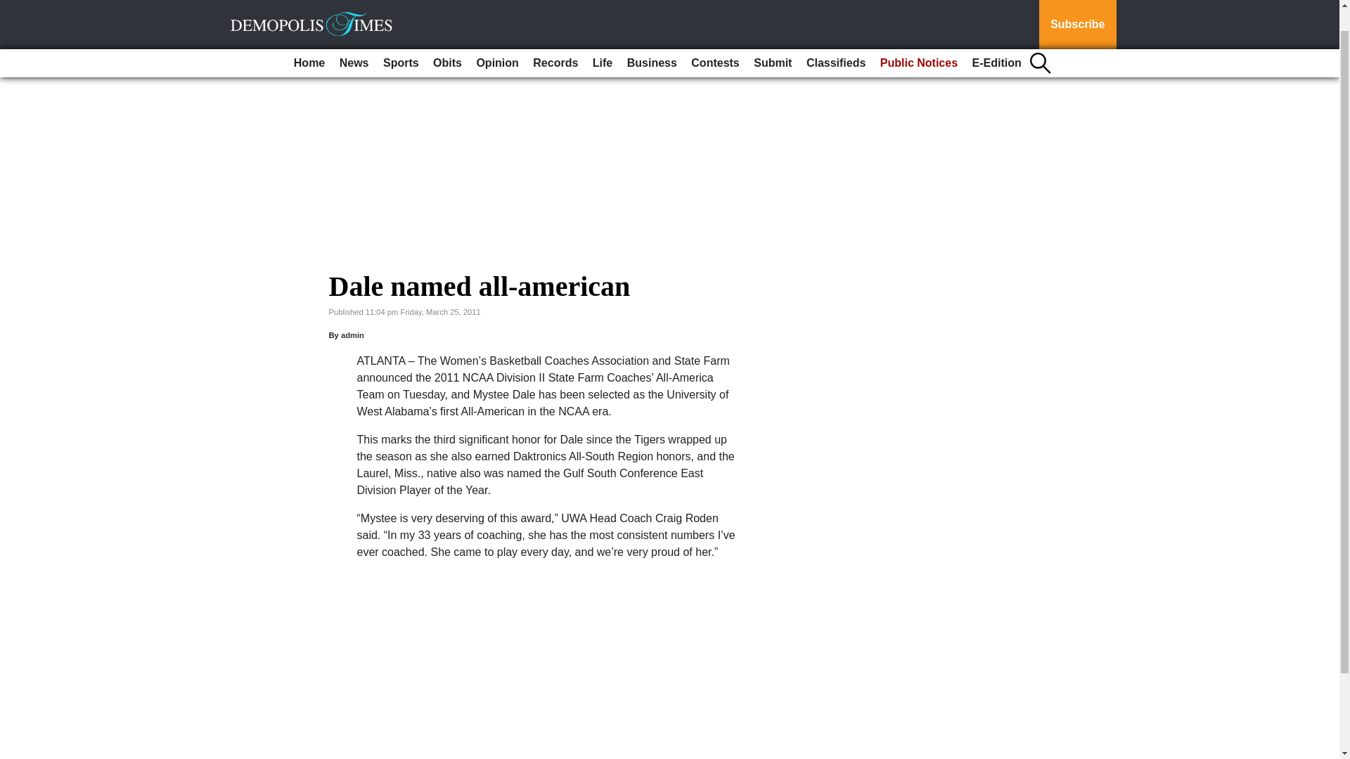 This screenshot has width=1350, height=759. I want to click on Business, so click(652, 38).